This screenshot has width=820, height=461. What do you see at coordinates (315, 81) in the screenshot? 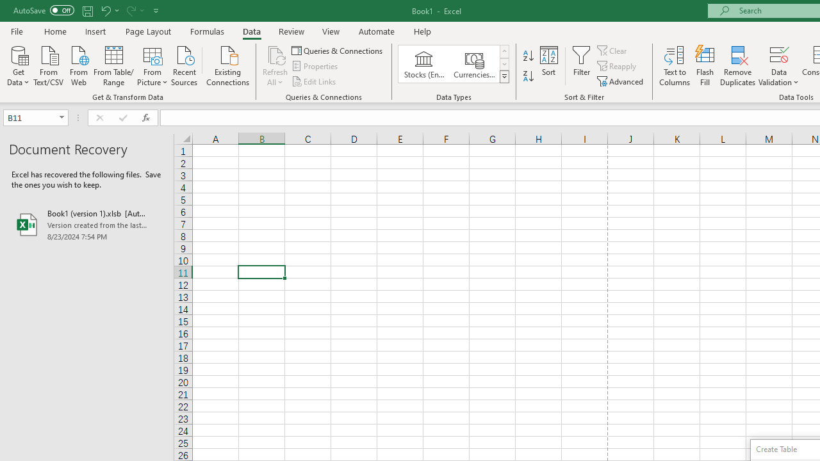
I see `Edit Links` at bounding box center [315, 81].